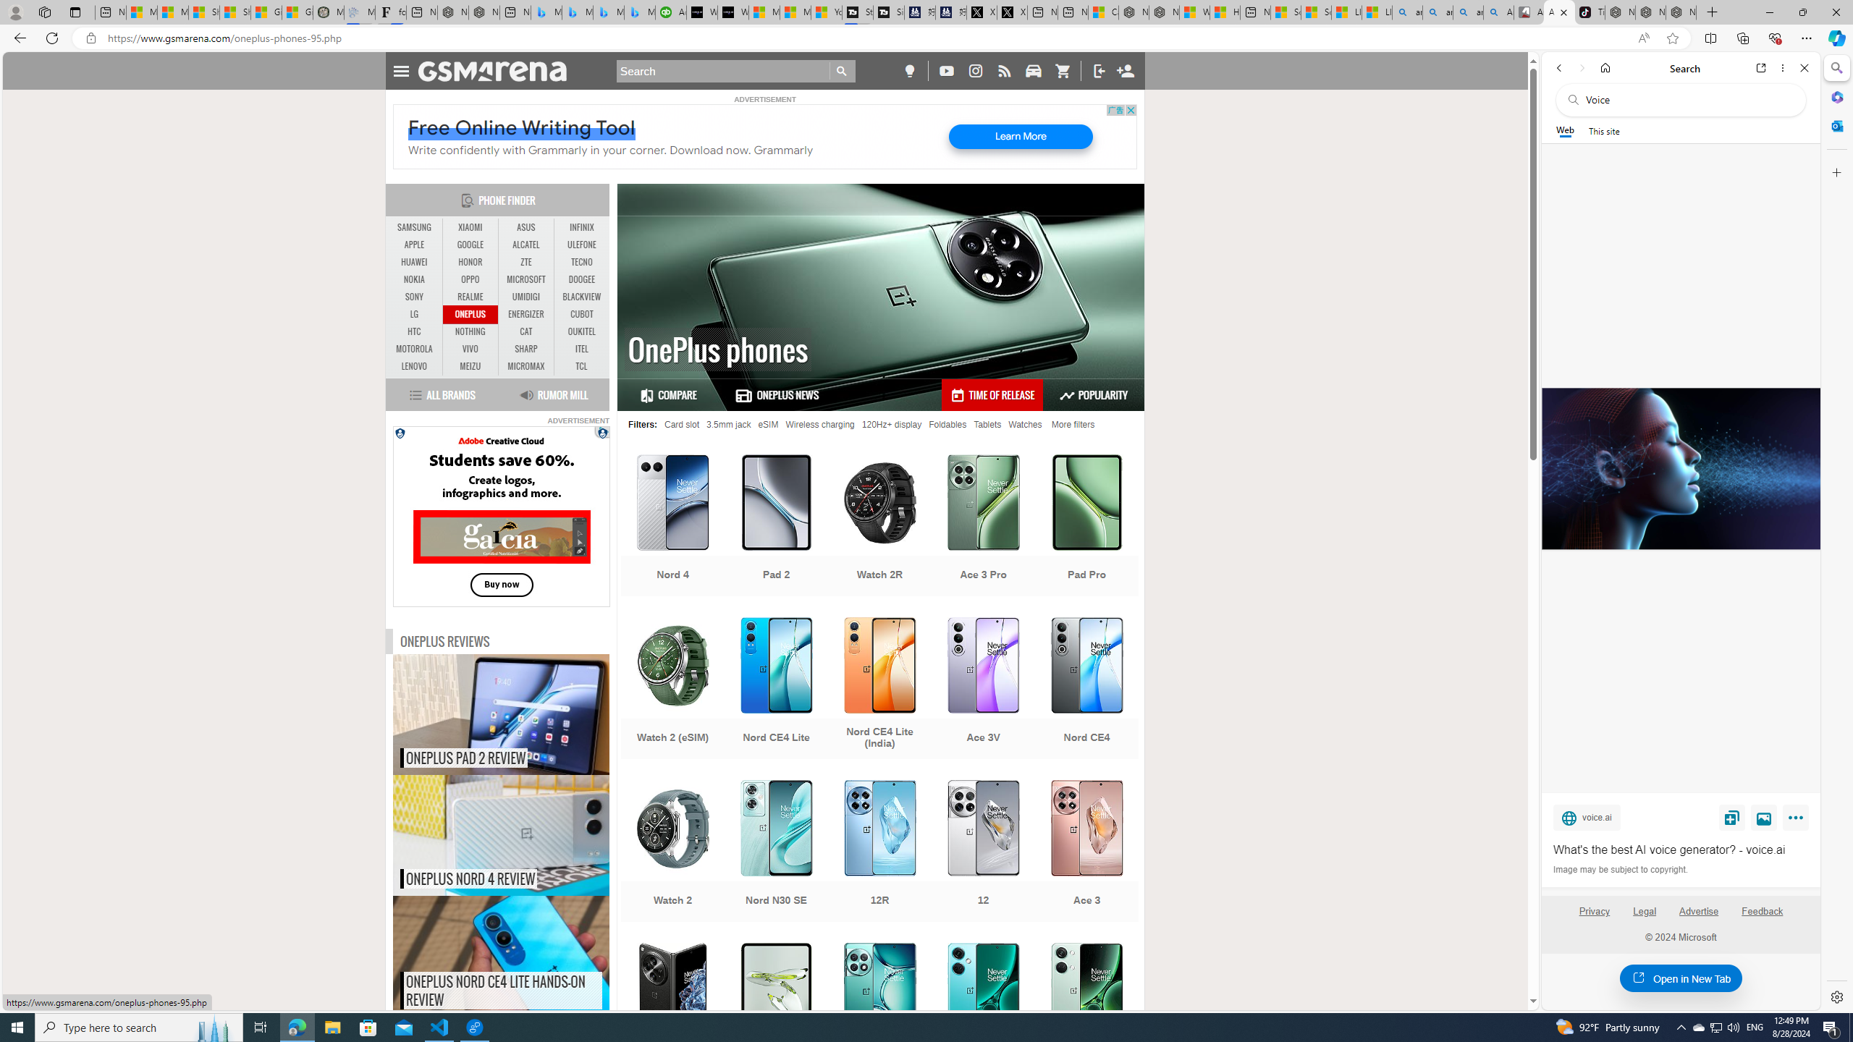 Image resolution: width=1853 pixels, height=1042 pixels. What do you see at coordinates (525, 262) in the screenshot?
I see `ZTE` at bounding box center [525, 262].